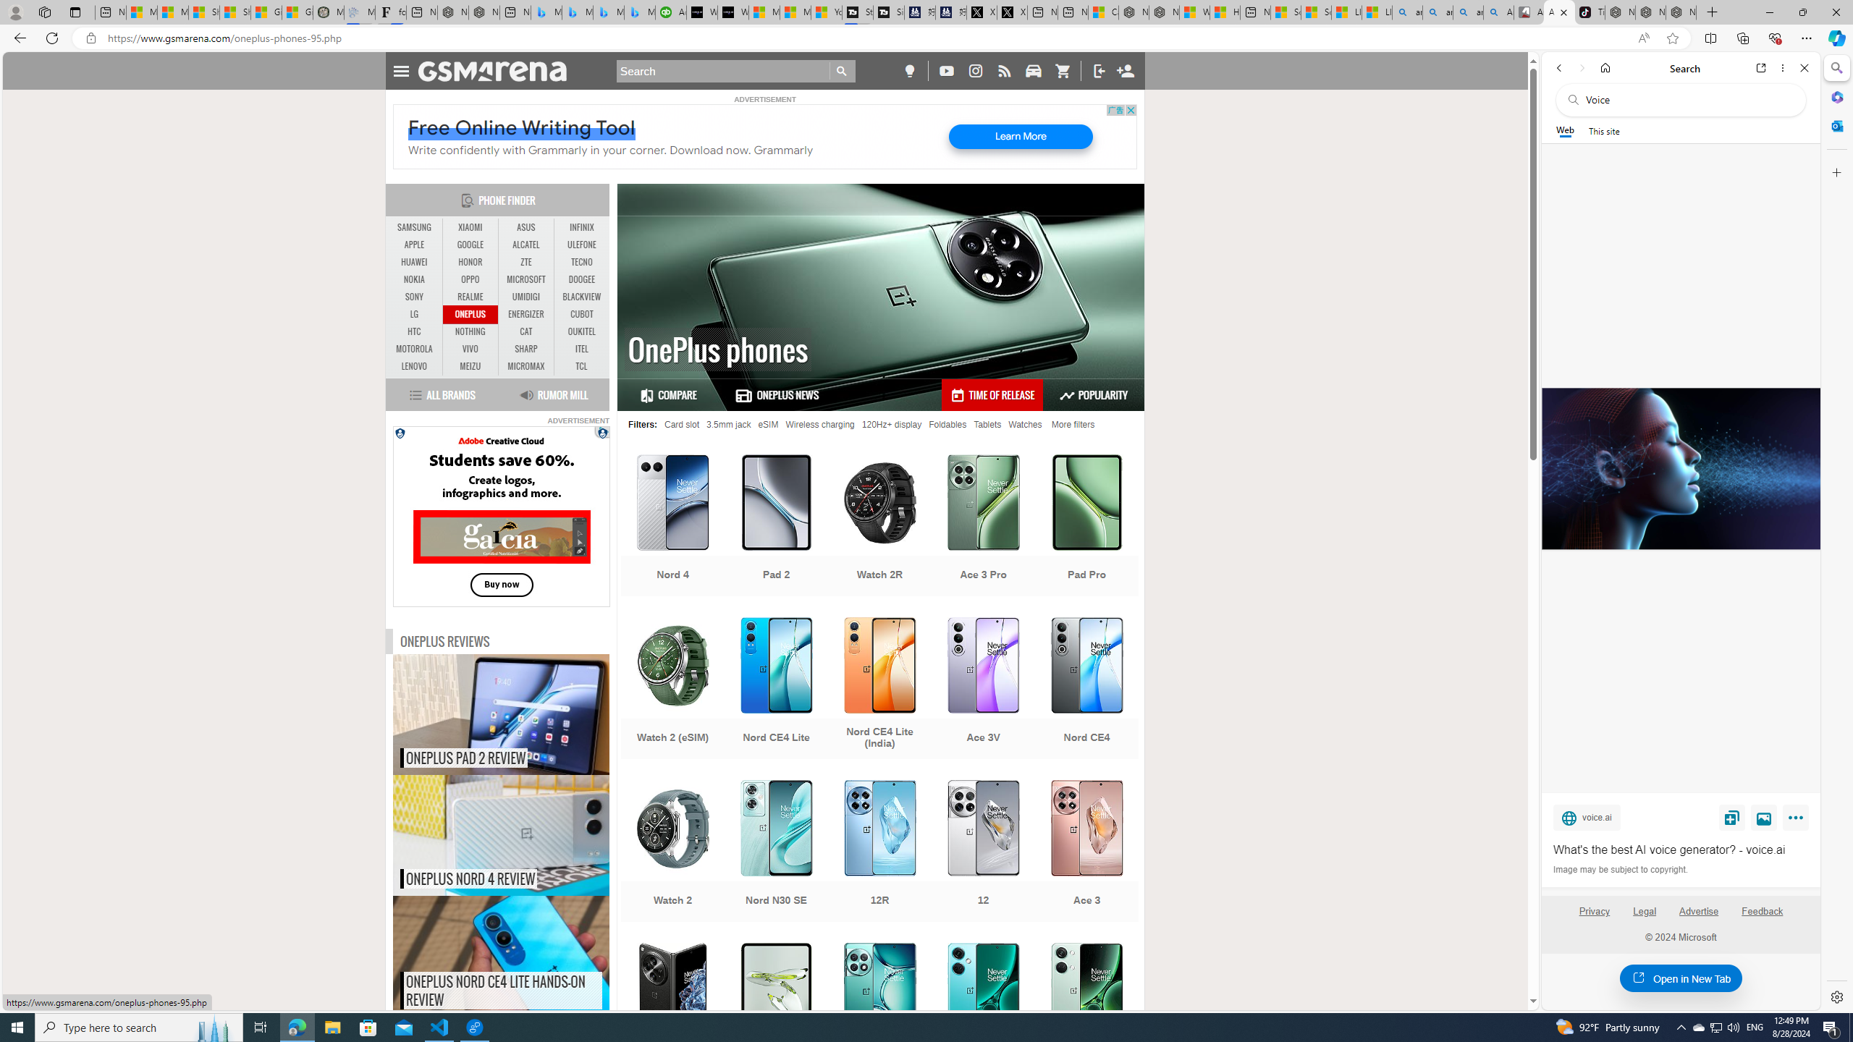 Image resolution: width=1853 pixels, height=1042 pixels. What do you see at coordinates (525, 262) in the screenshot?
I see `ZTE` at bounding box center [525, 262].